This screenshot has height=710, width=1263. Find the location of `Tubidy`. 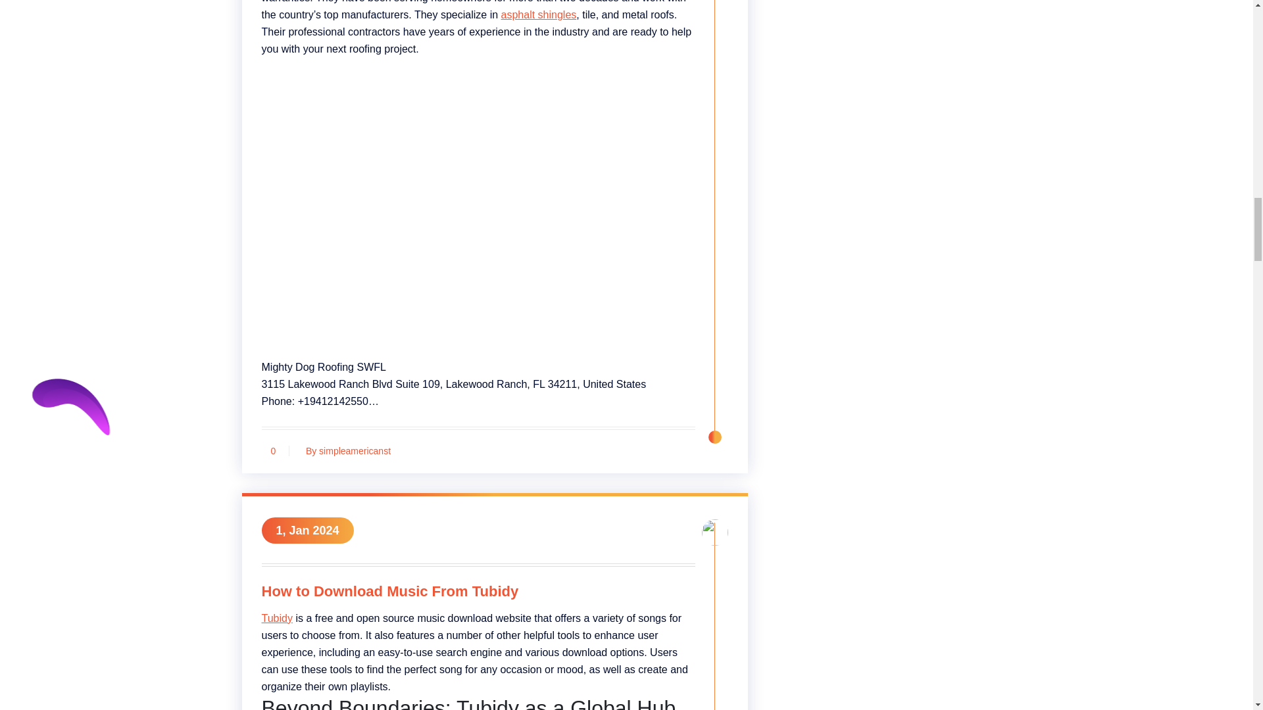

Tubidy is located at coordinates (277, 618).